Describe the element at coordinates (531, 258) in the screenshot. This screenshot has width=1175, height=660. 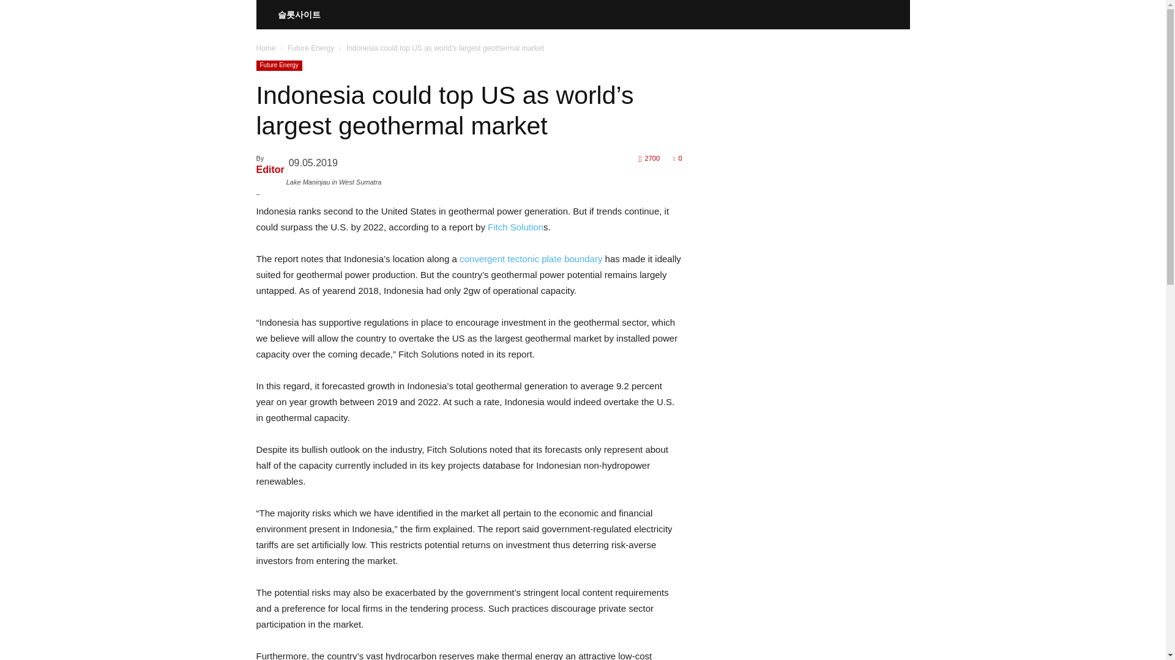
I see `convergent tectonic plate boundary` at that location.